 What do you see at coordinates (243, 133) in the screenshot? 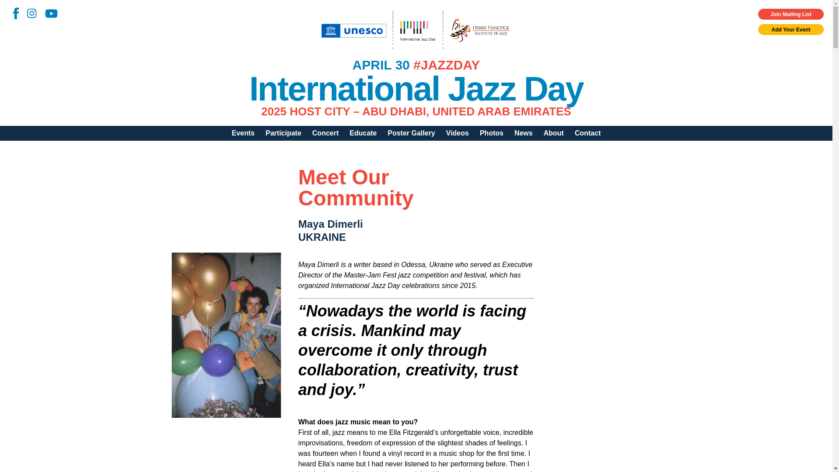
I see `Events` at bounding box center [243, 133].